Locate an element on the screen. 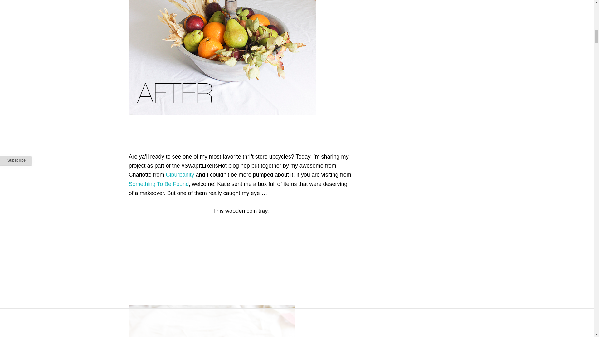  Ciburbanity is located at coordinates (180, 175).